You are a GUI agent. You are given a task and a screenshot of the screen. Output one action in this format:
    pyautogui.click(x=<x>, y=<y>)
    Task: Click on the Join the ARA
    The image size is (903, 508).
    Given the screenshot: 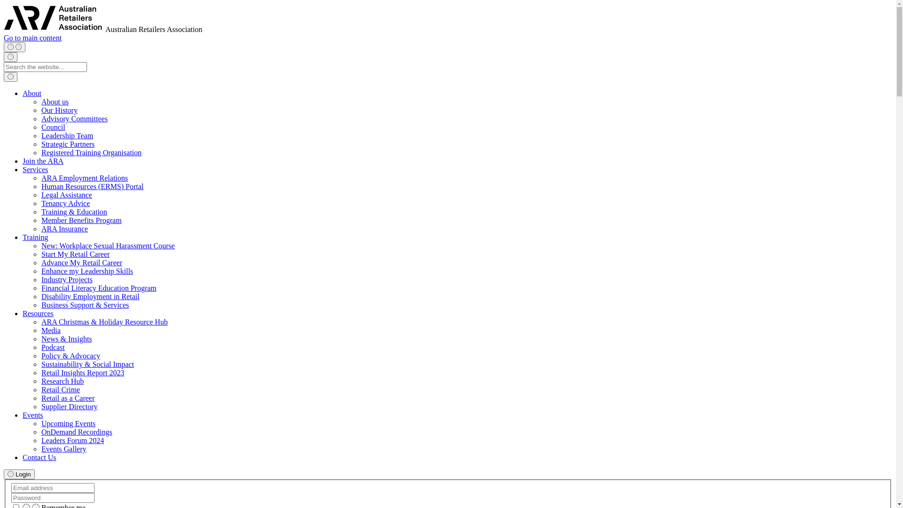 What is the action you would take?
    pyautogui.click(x=43, y=161)
    